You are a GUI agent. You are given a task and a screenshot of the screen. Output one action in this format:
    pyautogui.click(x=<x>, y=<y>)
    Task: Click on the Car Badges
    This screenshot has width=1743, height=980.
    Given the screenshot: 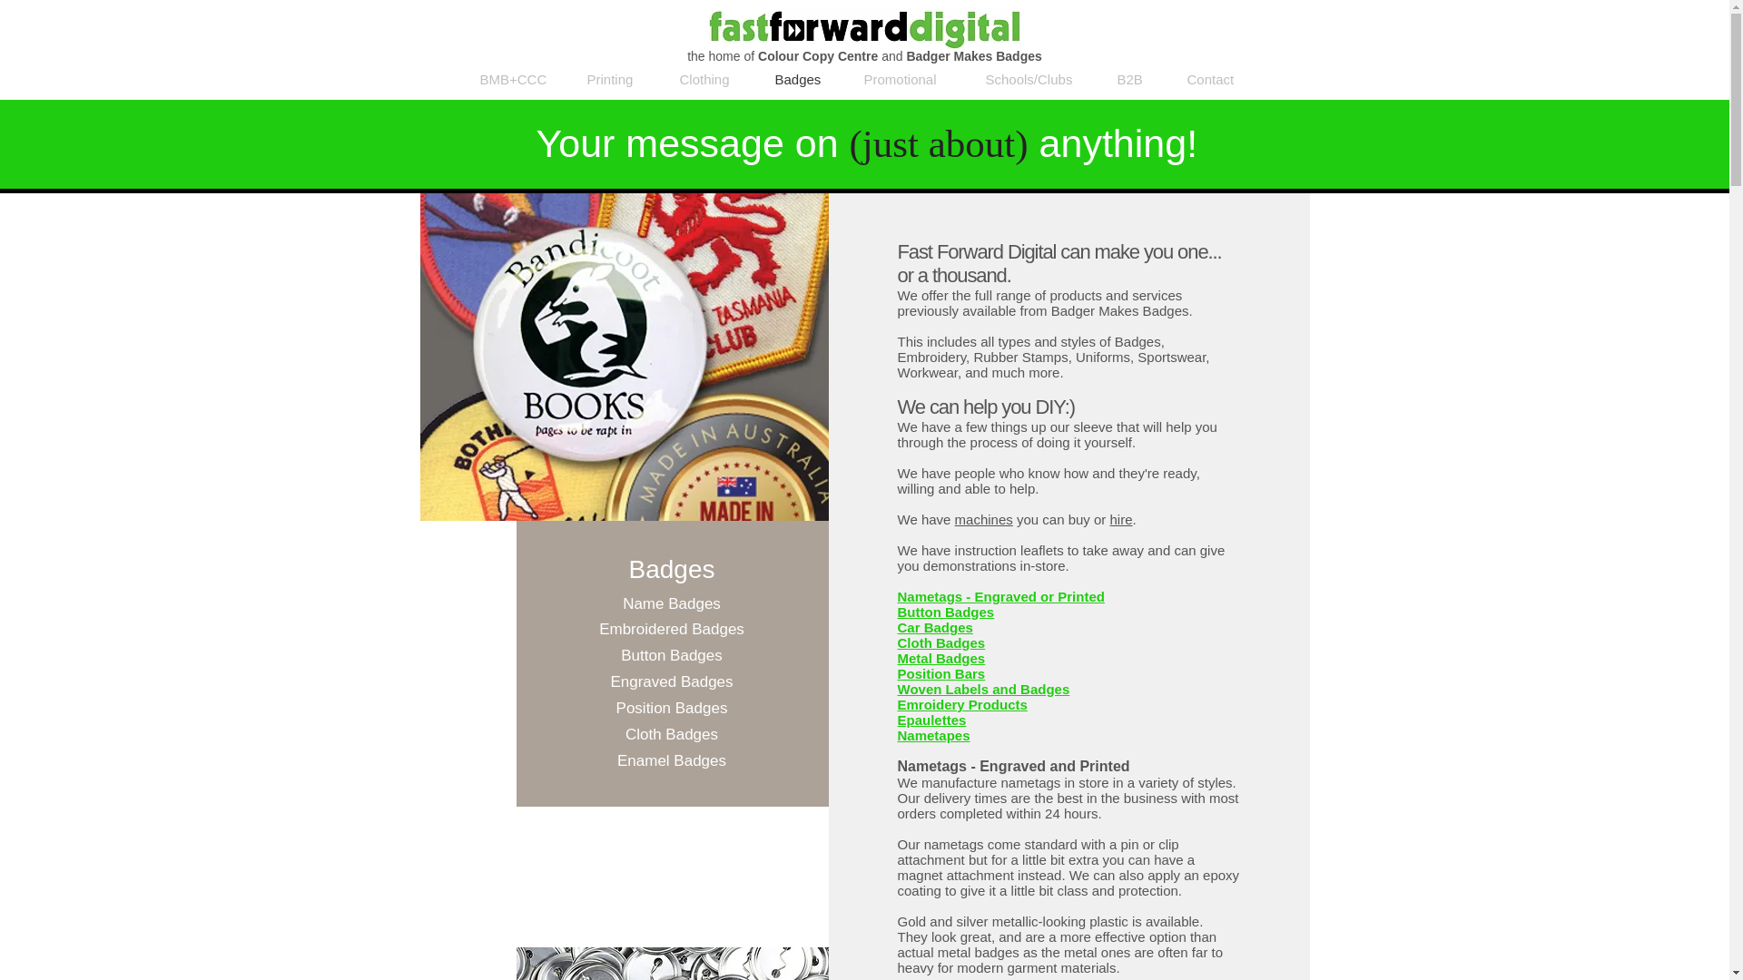 What is the action you would take?
    pyautogui.click(x=935, y=626)
    